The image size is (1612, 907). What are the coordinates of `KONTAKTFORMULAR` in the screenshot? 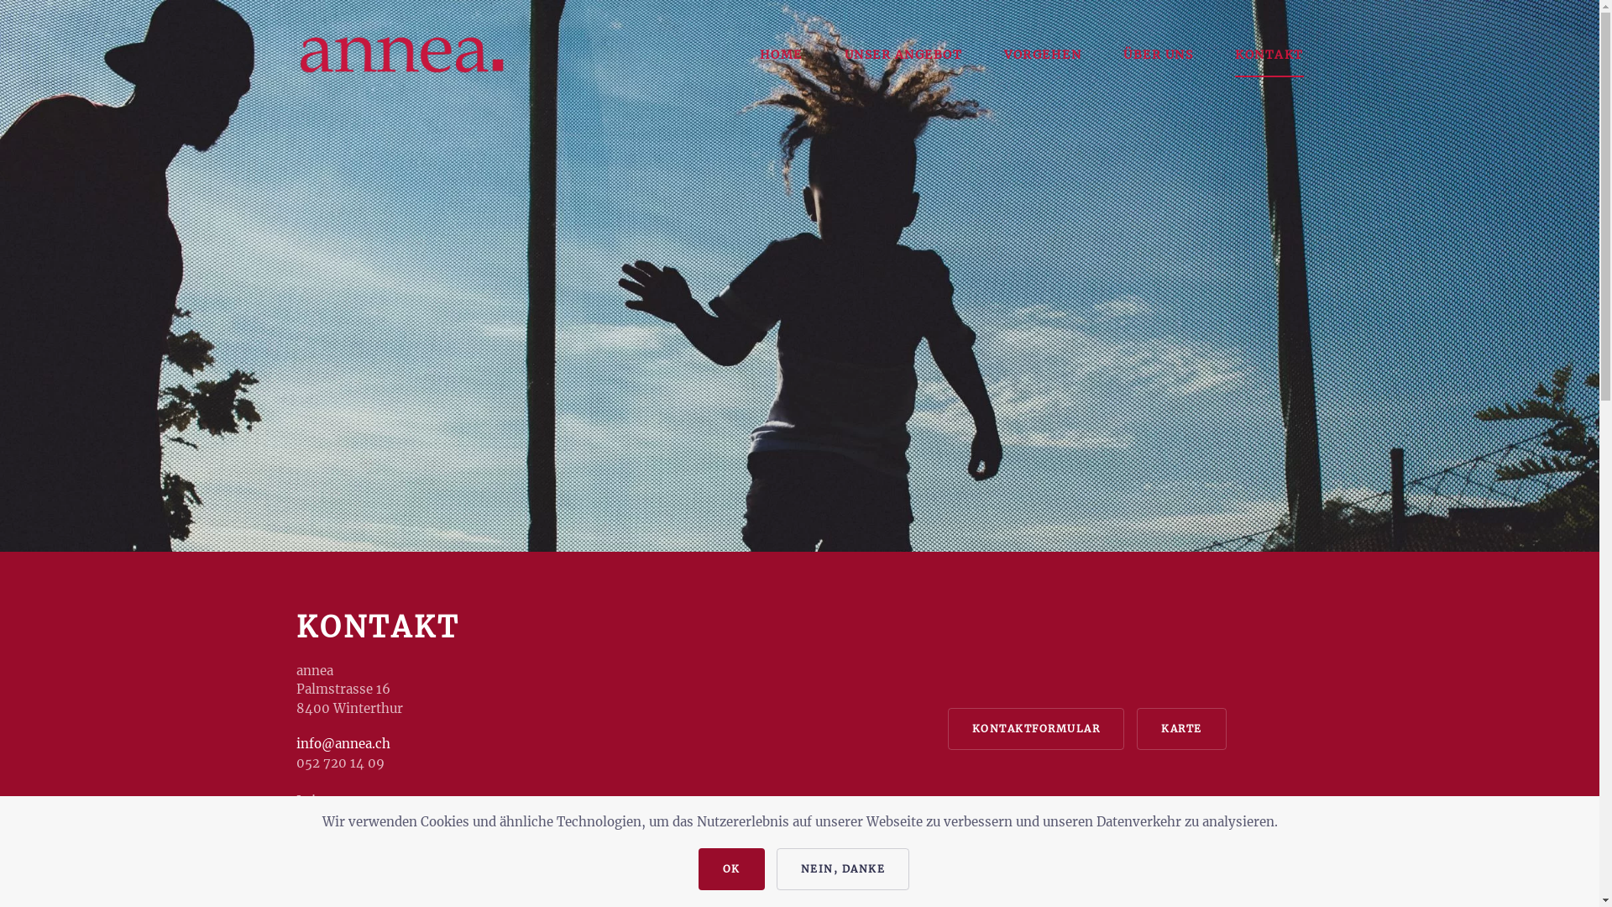 It's located at (1036, 729).